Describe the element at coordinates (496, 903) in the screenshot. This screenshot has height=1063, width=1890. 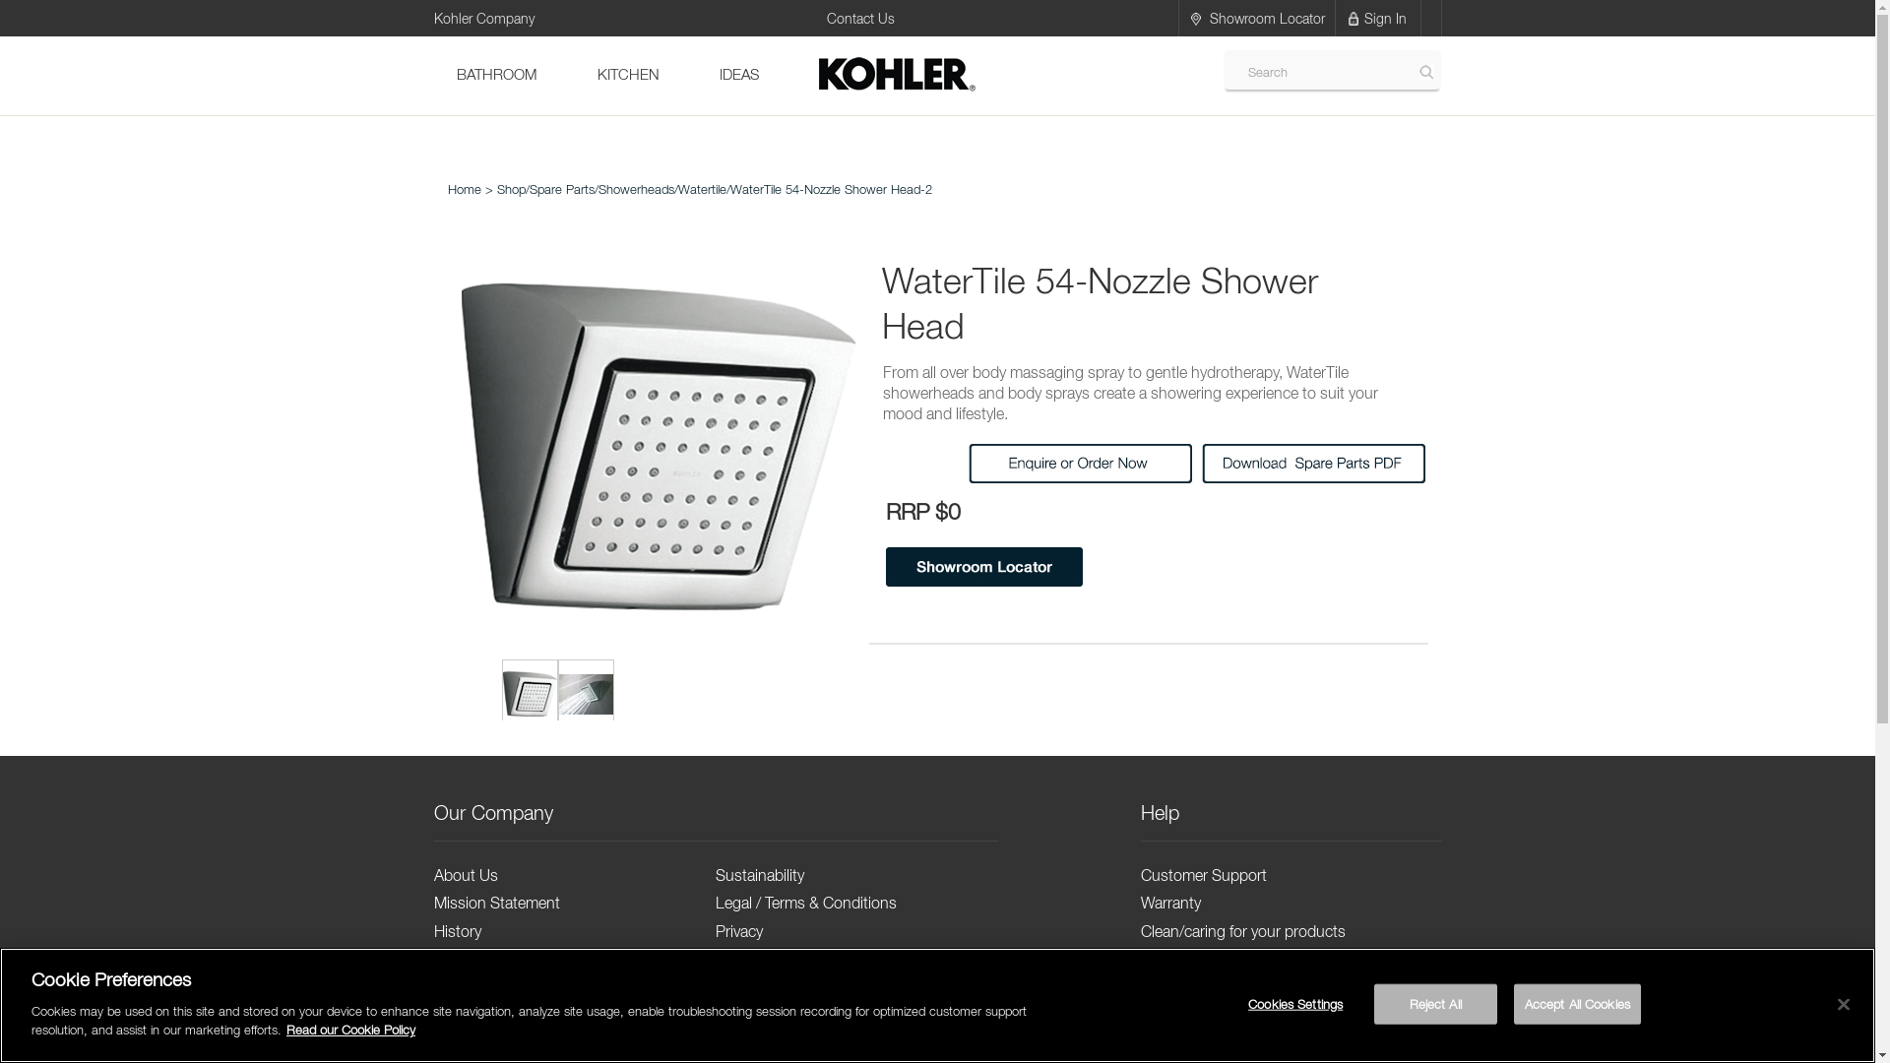
I see `Mission Statement` at that location.